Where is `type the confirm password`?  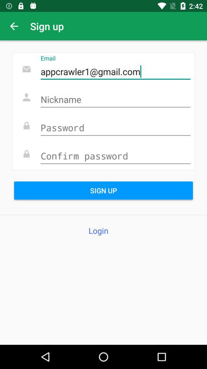 type the confirm password is located at coordinates (115, 156).